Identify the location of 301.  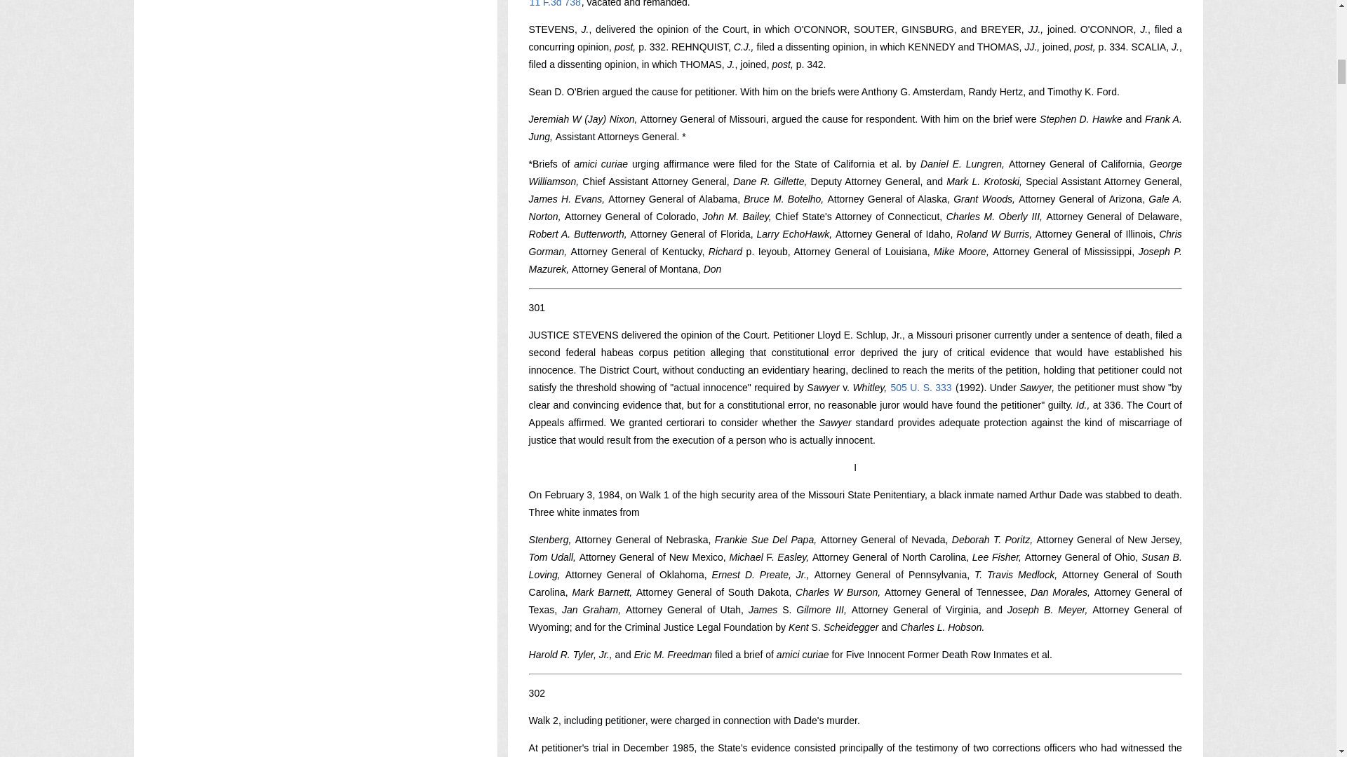
(537, 307).